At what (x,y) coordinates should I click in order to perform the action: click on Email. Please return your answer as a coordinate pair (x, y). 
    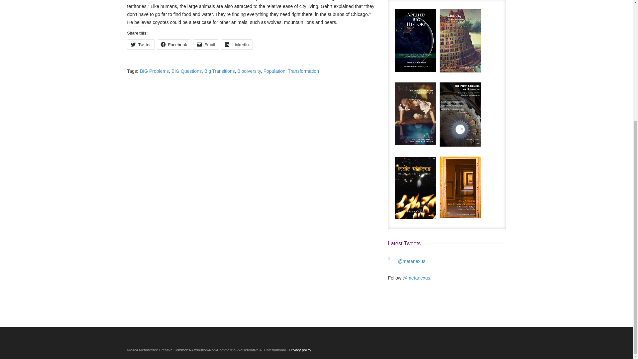
    Looking at the image, I should click on (206, 45).